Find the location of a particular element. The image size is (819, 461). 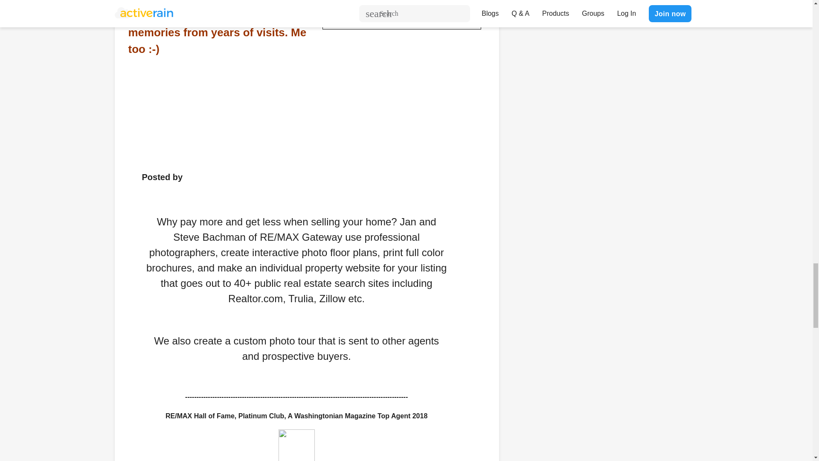

Kidwell Farm at Frying Pan Park Herndon VA is located at coordinates (402, 15).